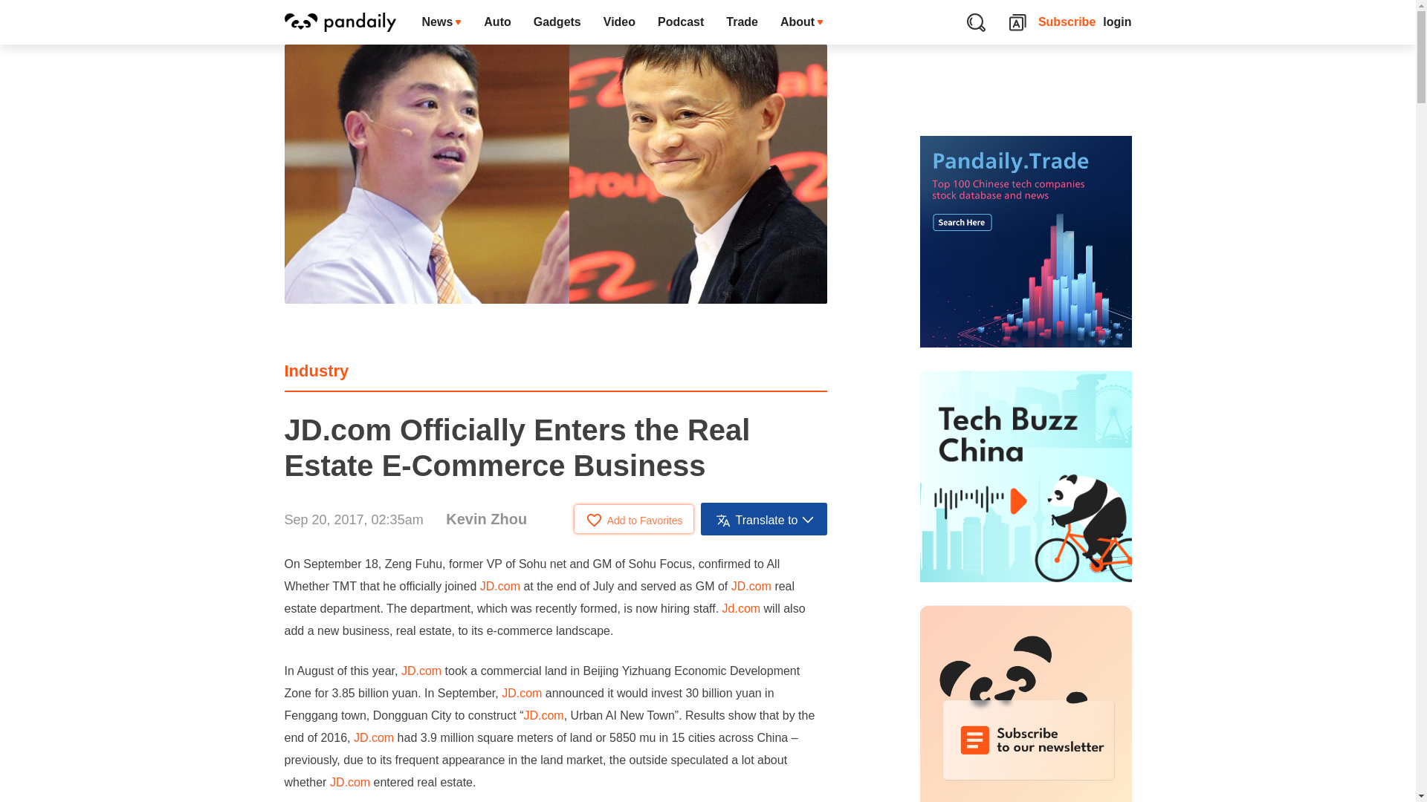 This screenshot has width=1427, height=802. I want to click on Gadgets, so click(557, 22).